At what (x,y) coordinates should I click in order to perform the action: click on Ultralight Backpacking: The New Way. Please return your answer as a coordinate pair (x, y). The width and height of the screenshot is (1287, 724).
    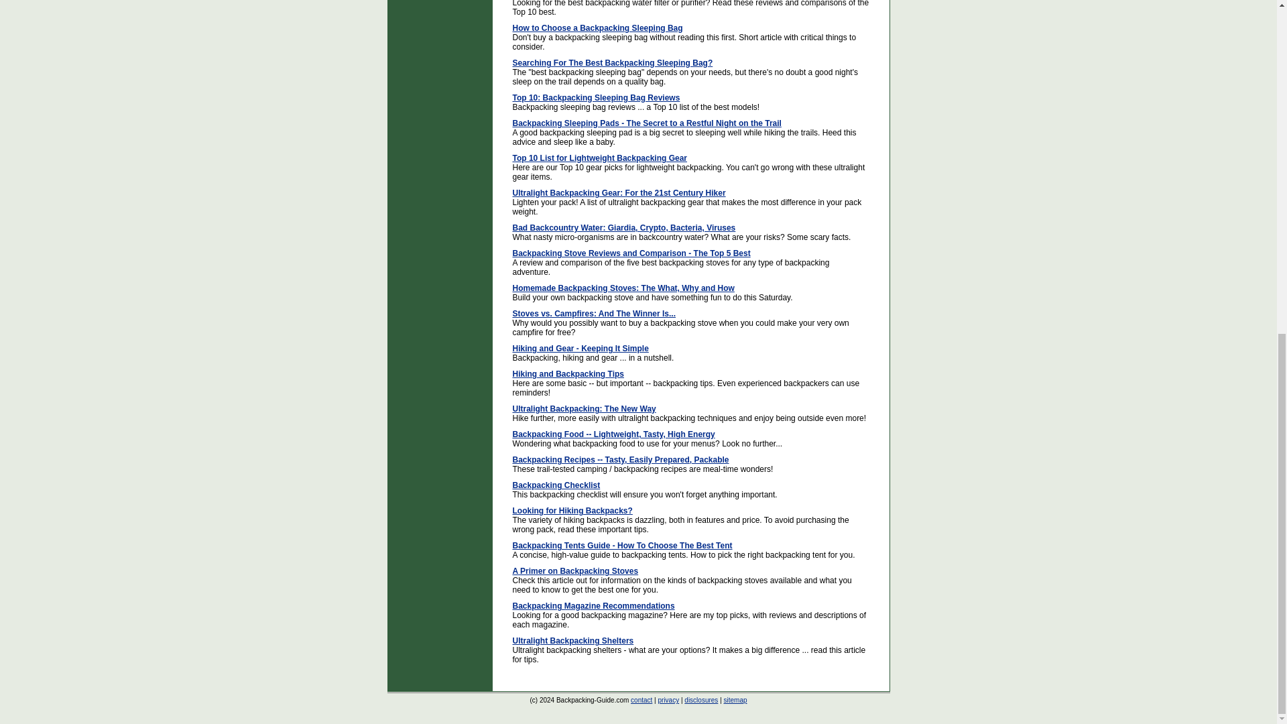
    Looking at the image, I should click on (583, 408).